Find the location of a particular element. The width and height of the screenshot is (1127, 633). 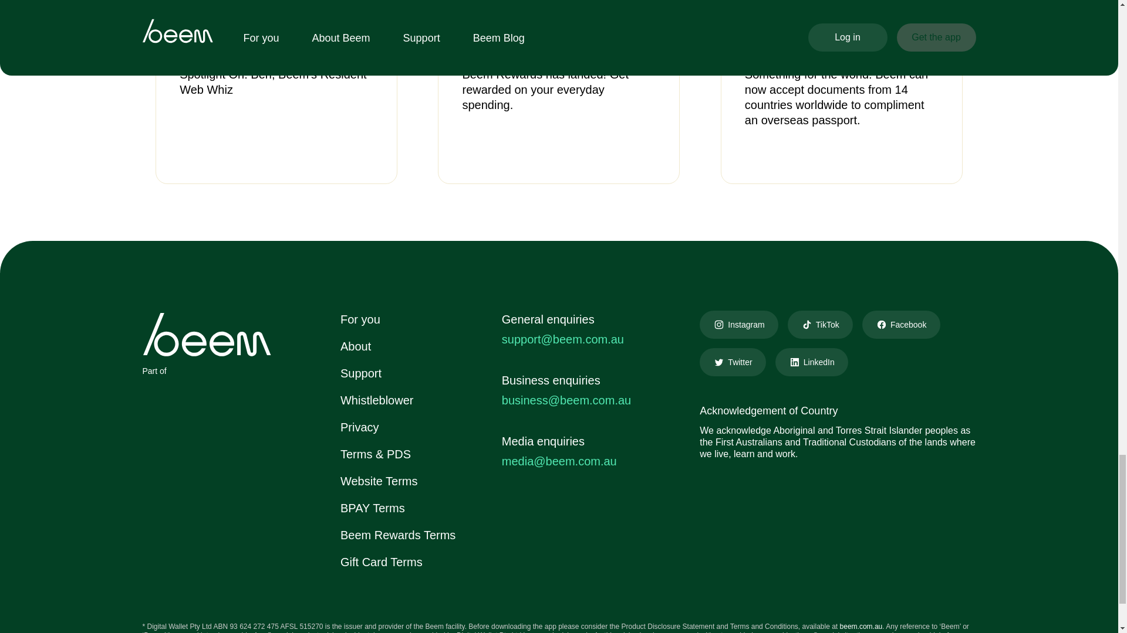

Gift Card Terms is located at coordinates (382, 561).